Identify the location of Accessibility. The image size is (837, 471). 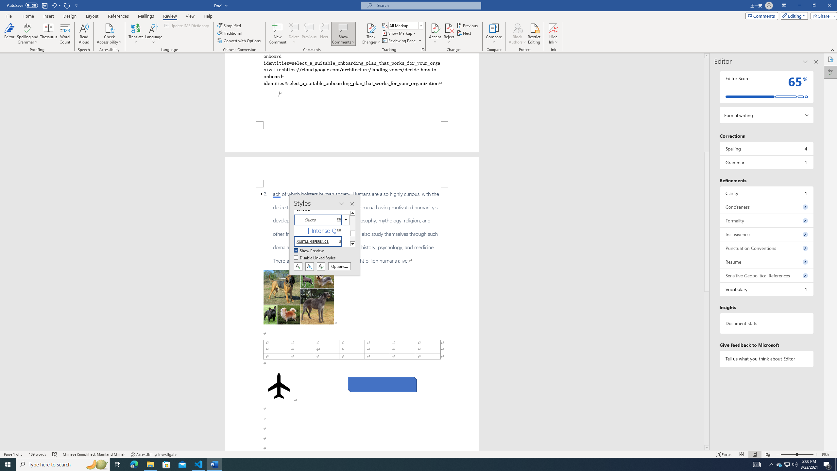
(830, 59).